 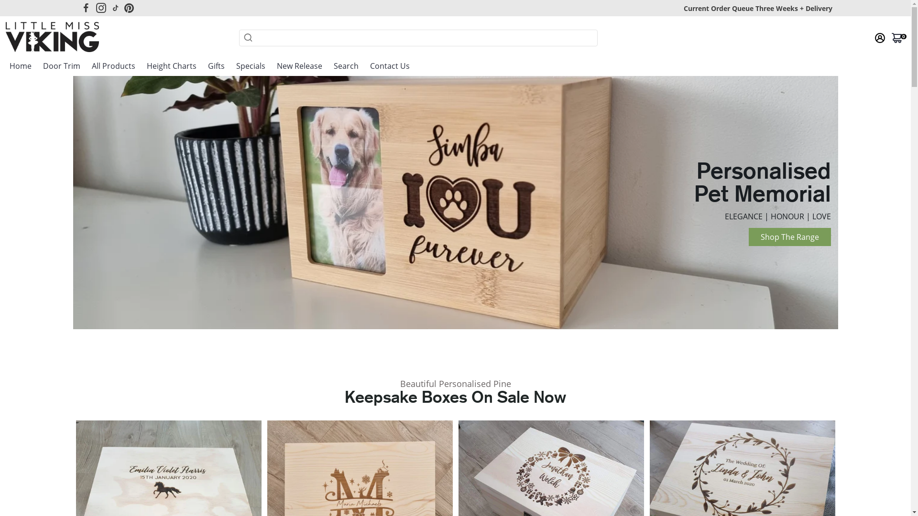 I want to click on Search, so click(x=346, y=66).